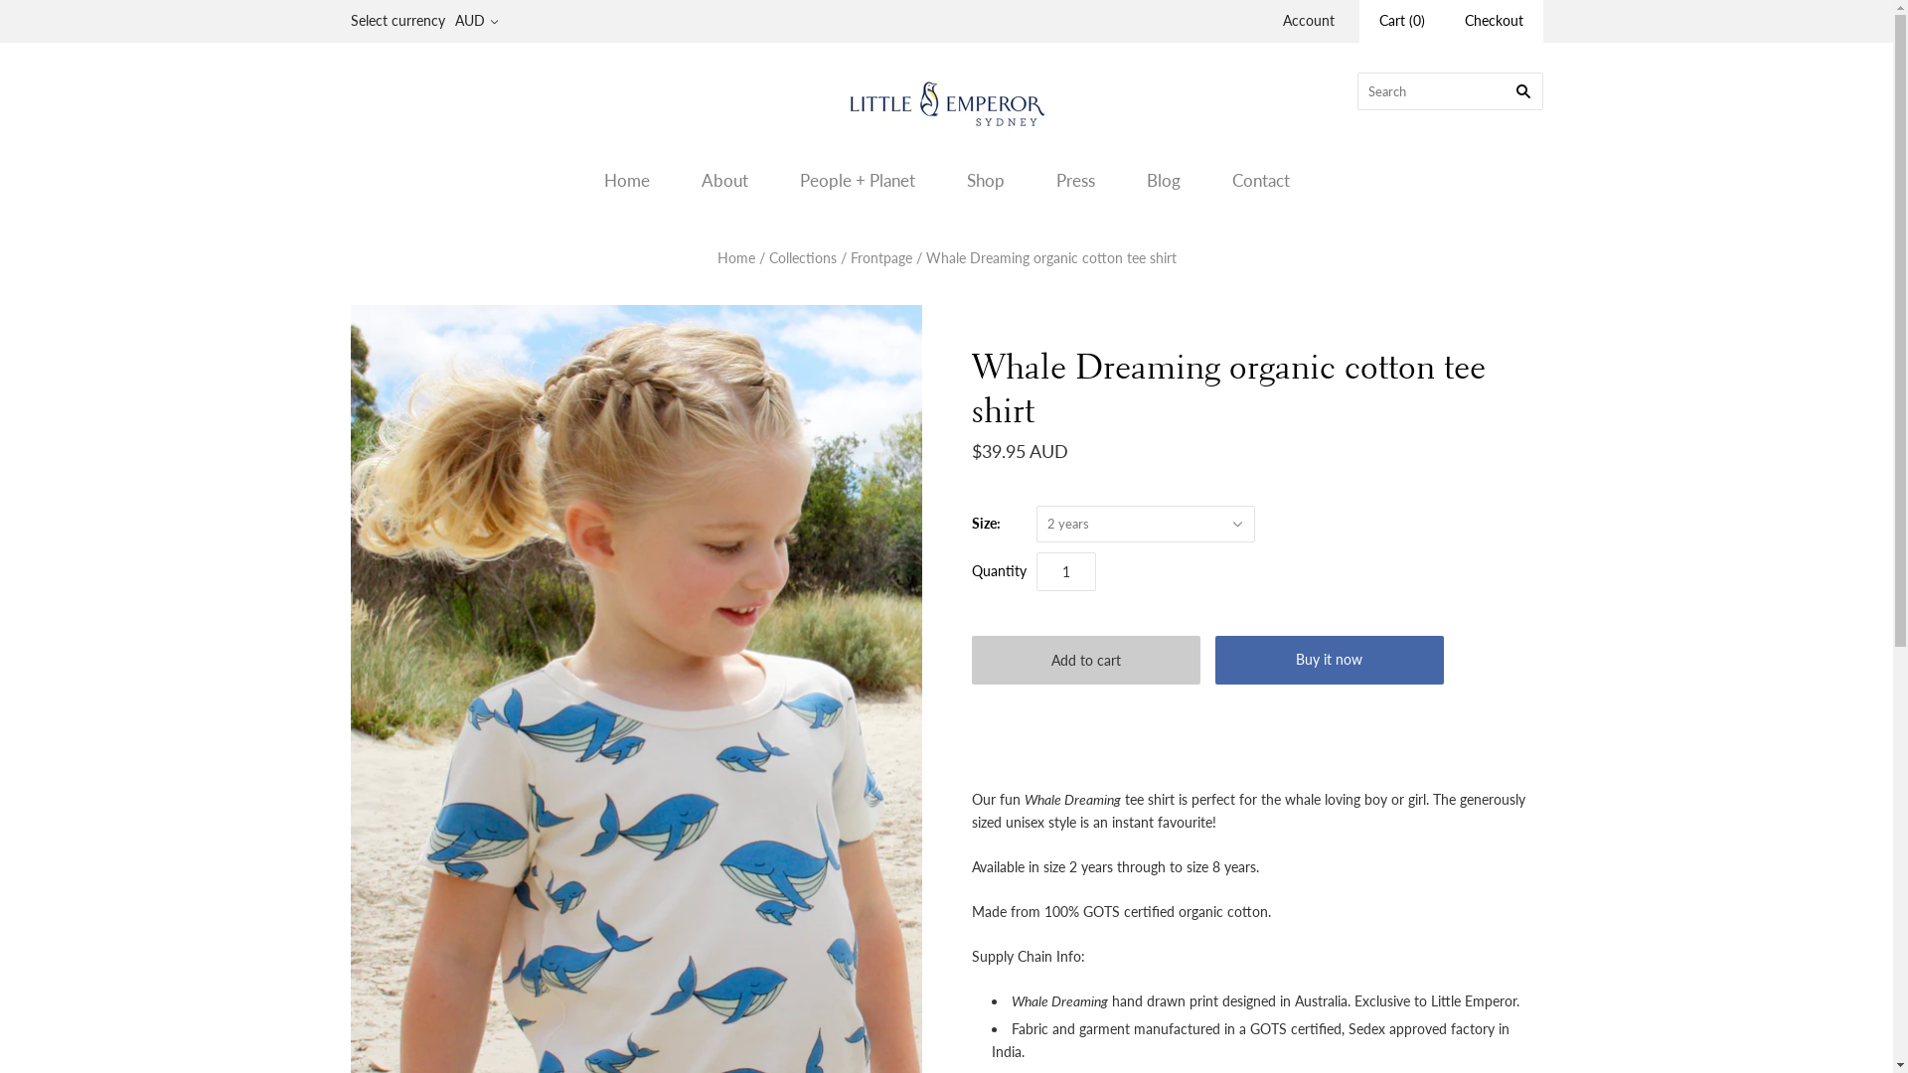 Image resolution: width=1908 pixels, height=1073 pixels. Describe the element at coordinates (1495, 22) in the screenshot. I see `Checkout` at that location.